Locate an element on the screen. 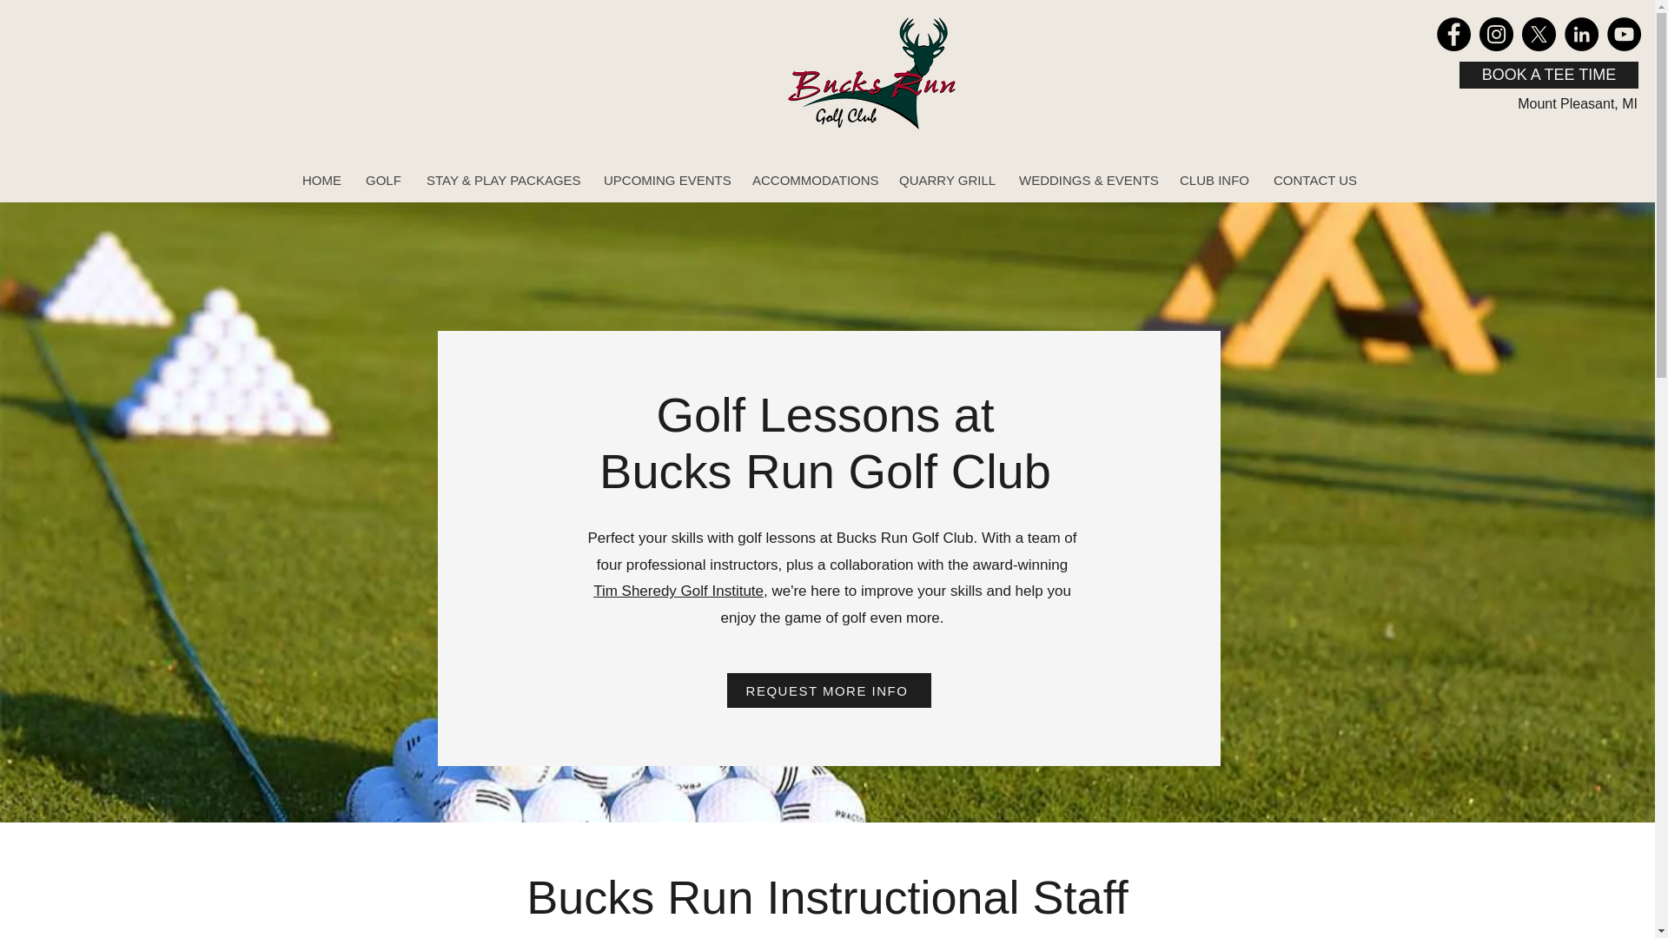 Image resolution: width=1668 pixels, height=938 pixels. BOOK A TEE TIME is located at coordinates (1548, 75).